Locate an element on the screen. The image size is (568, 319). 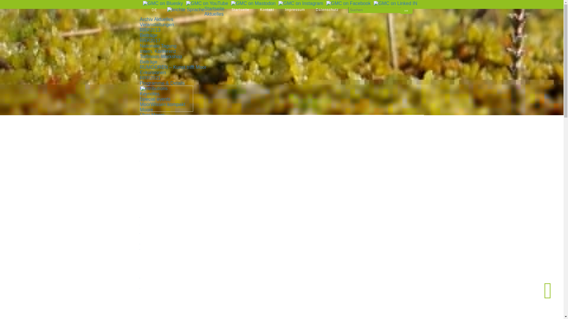
GMC on Bluesky is located at coordinates (163, 3).